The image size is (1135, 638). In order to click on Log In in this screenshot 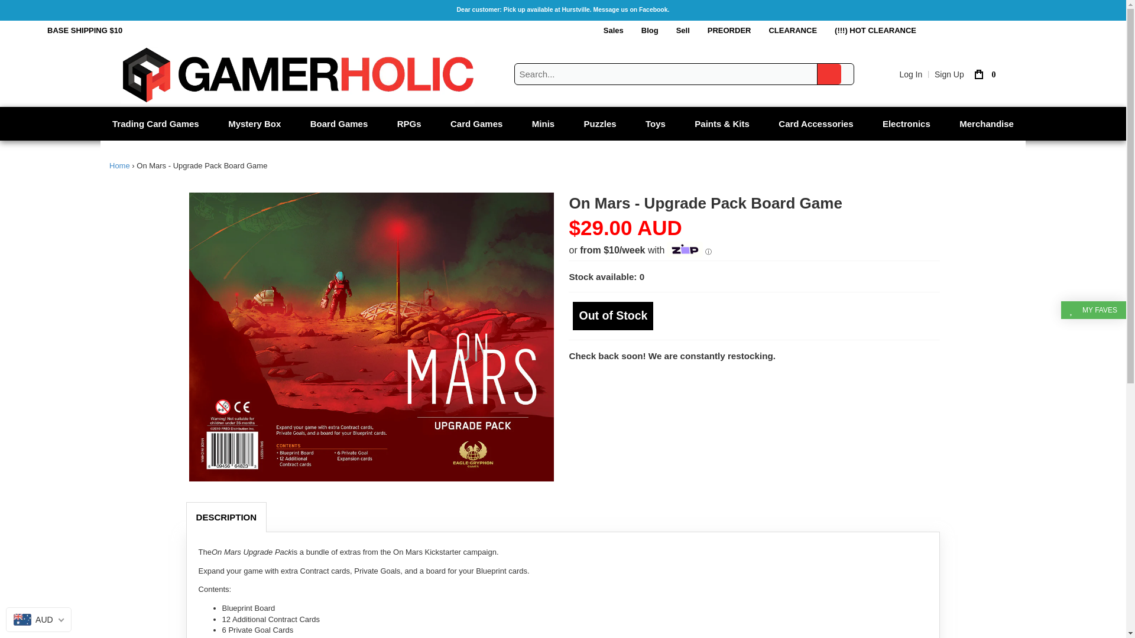, I will do `click(910, 74)`.